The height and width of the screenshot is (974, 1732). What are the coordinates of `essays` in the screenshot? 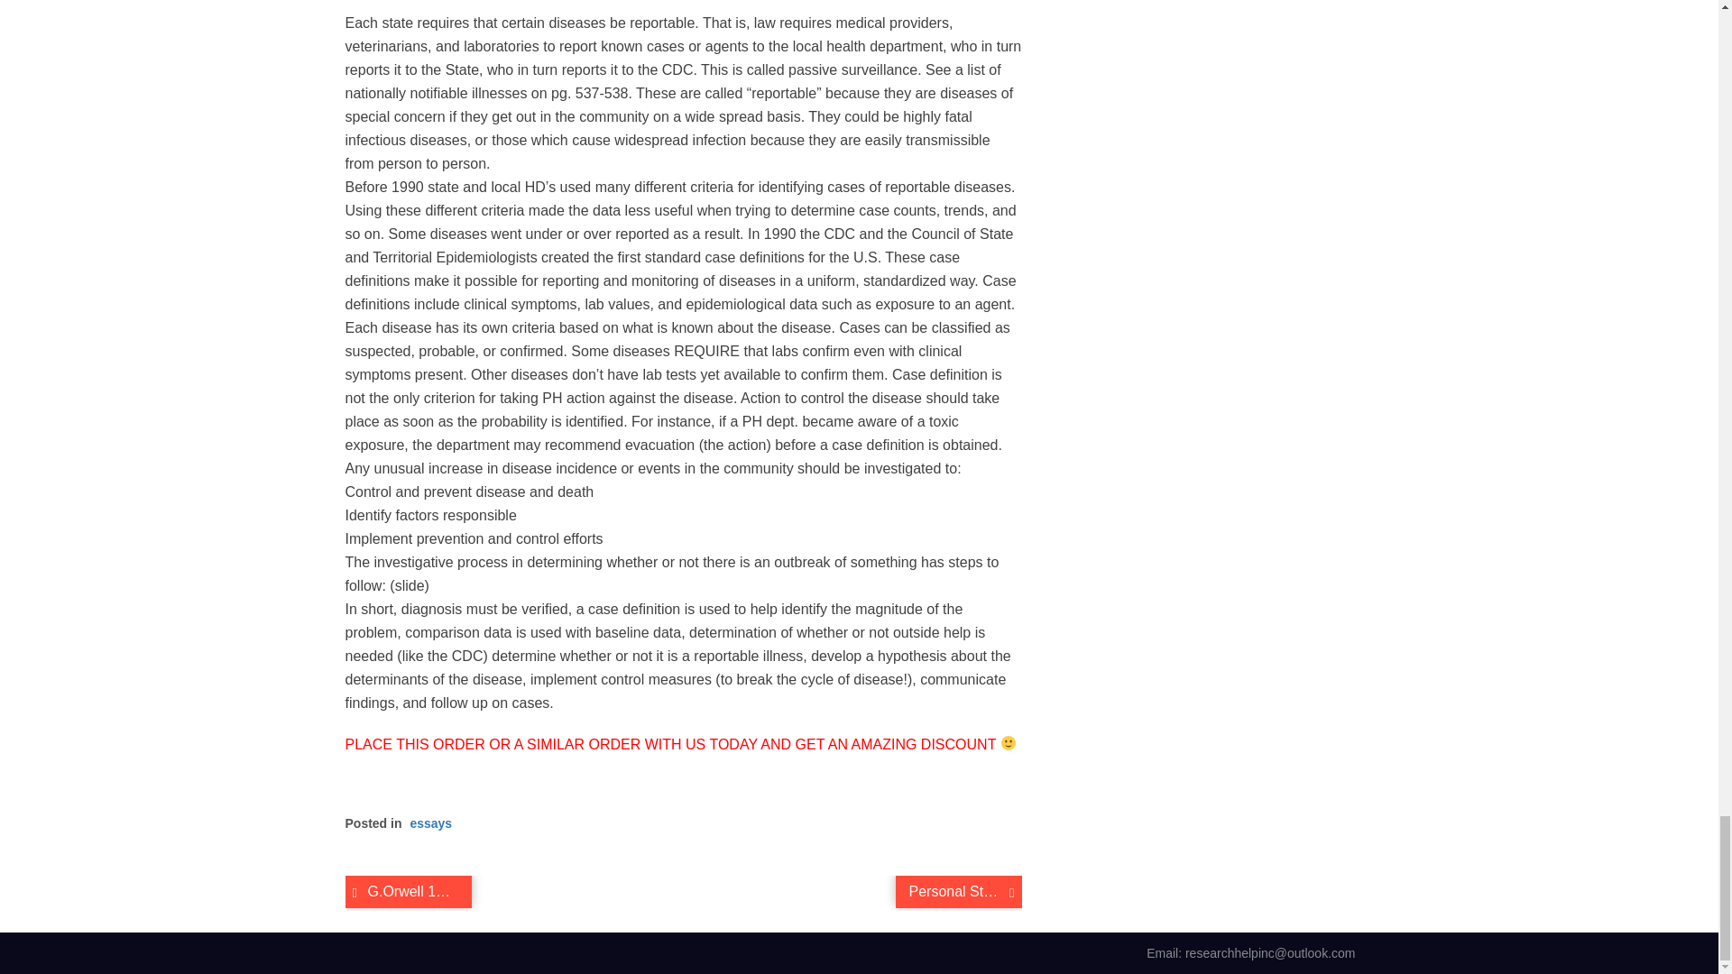 It's located at (430, 823).